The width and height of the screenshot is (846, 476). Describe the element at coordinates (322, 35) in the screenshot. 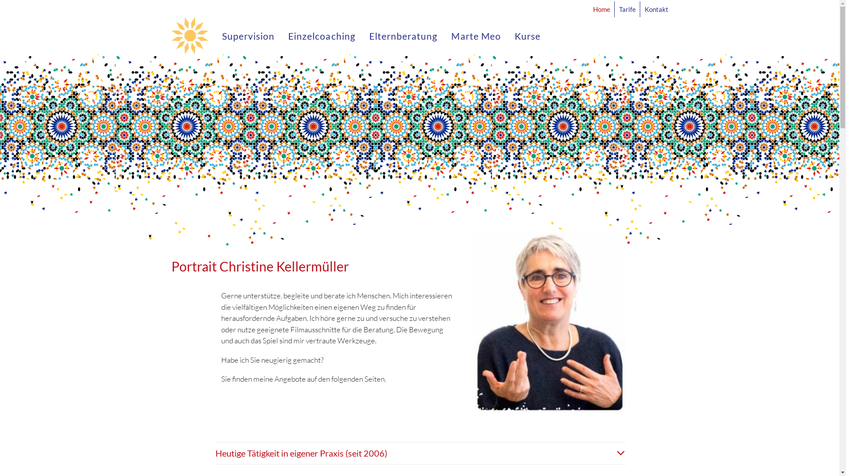

I see `Einzelcoaching` at that location.